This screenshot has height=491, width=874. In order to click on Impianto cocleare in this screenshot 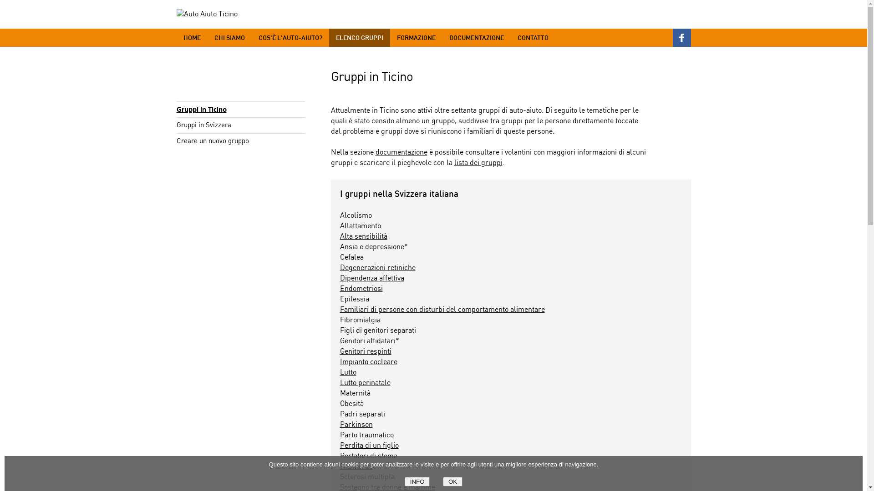, I will do `click(368, 362)`.